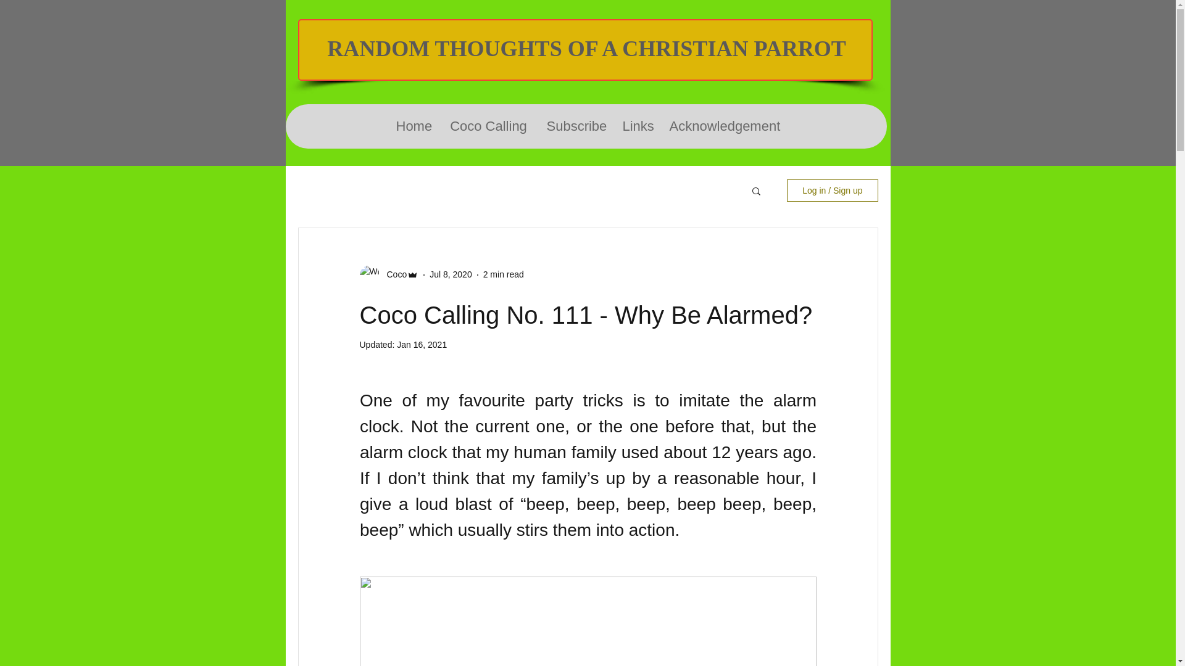  Describe the element at coordinates (488, 126) in the screenshot. I see `Coco Calling` at that location.